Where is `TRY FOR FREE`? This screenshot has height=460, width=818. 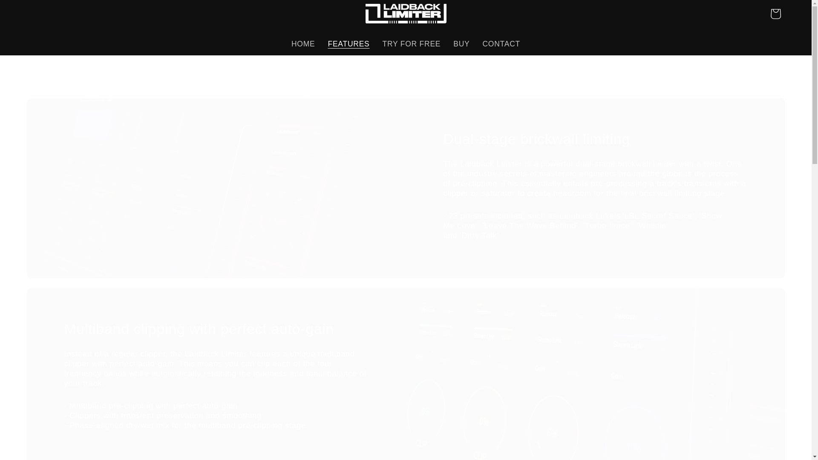 TRY FOR FREE is located at coordinates (412, 44).